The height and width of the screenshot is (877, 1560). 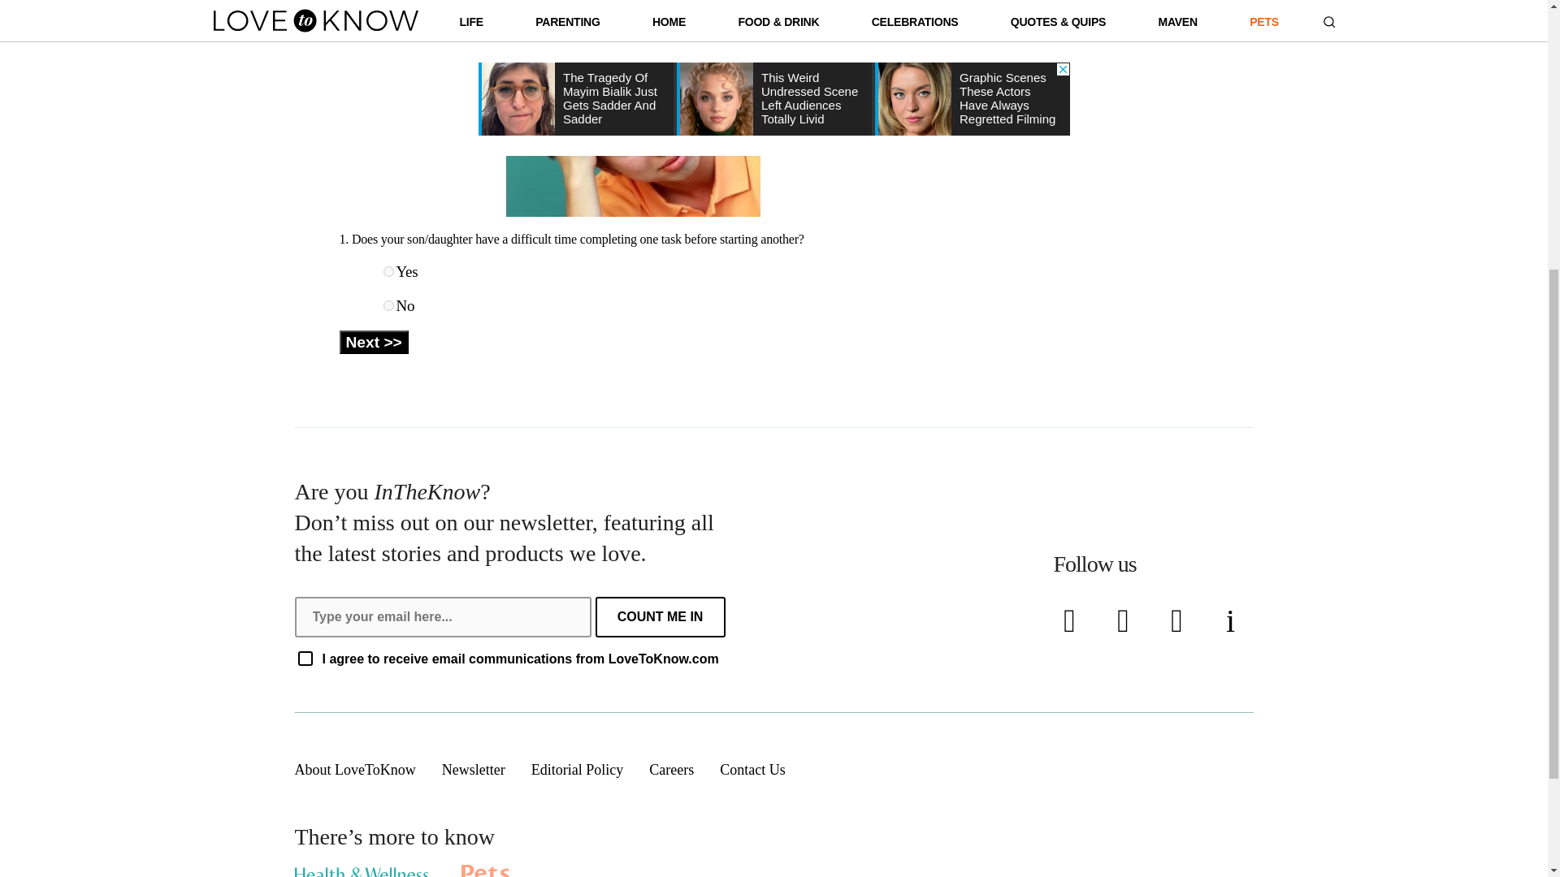 What do you see at coordinates (1180, 621) in the screenshot?
I see `Follow LoveToKnow on Pinterest` at bounding box center [1180, 621].